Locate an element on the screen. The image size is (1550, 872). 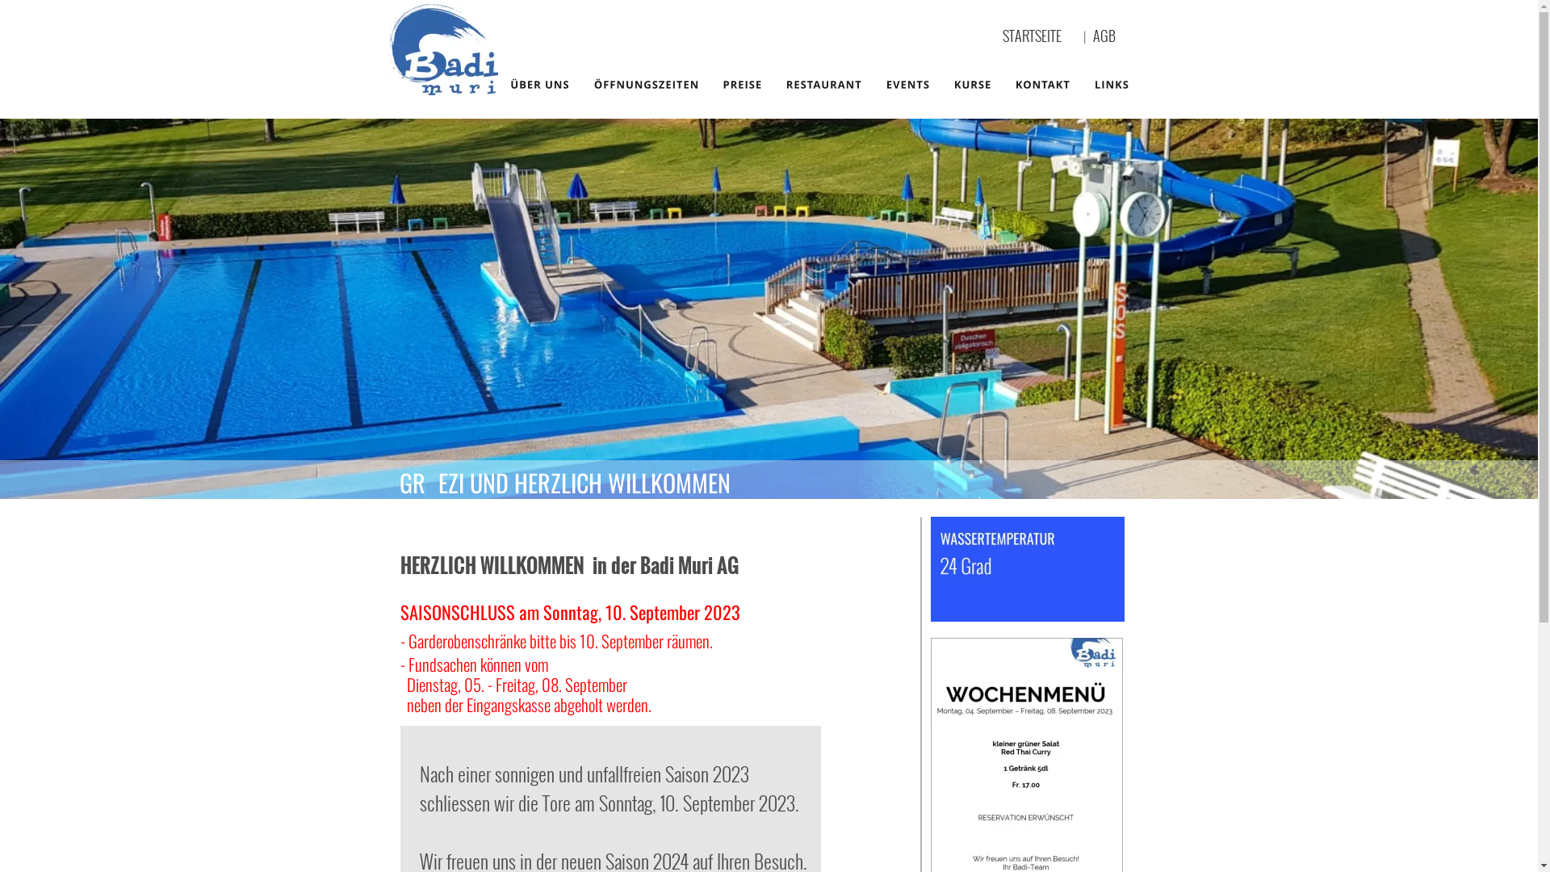
AGB    is located at coordinates (1109, 36).